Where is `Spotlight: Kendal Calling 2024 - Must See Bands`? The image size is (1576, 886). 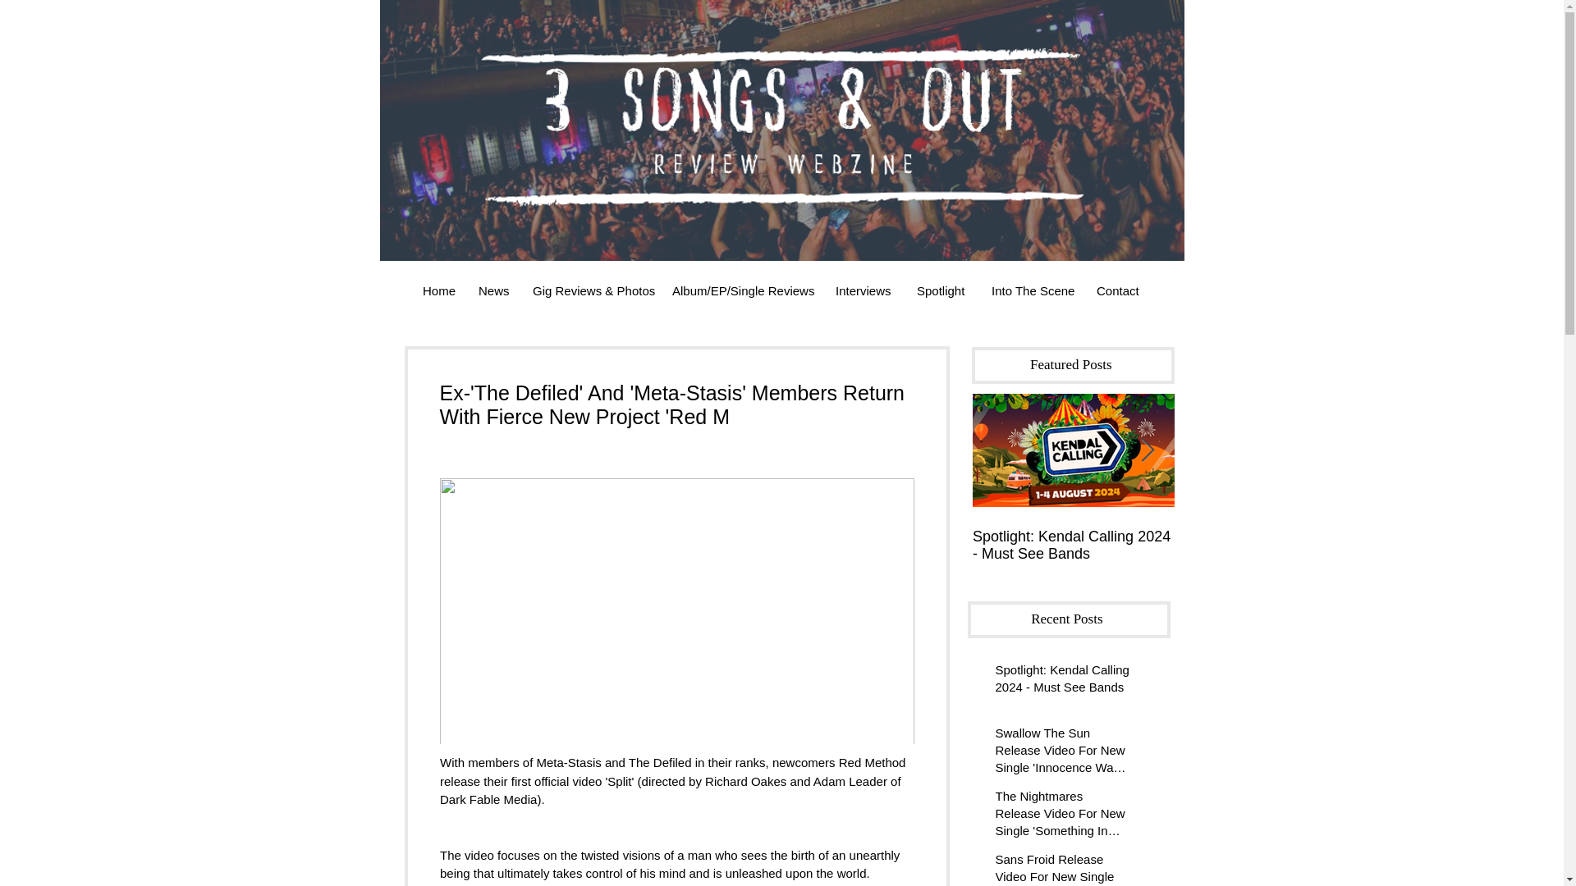
Spotlight: Kendal Calling 2024 - Must See Bands is located at coordinates (1062, 681).